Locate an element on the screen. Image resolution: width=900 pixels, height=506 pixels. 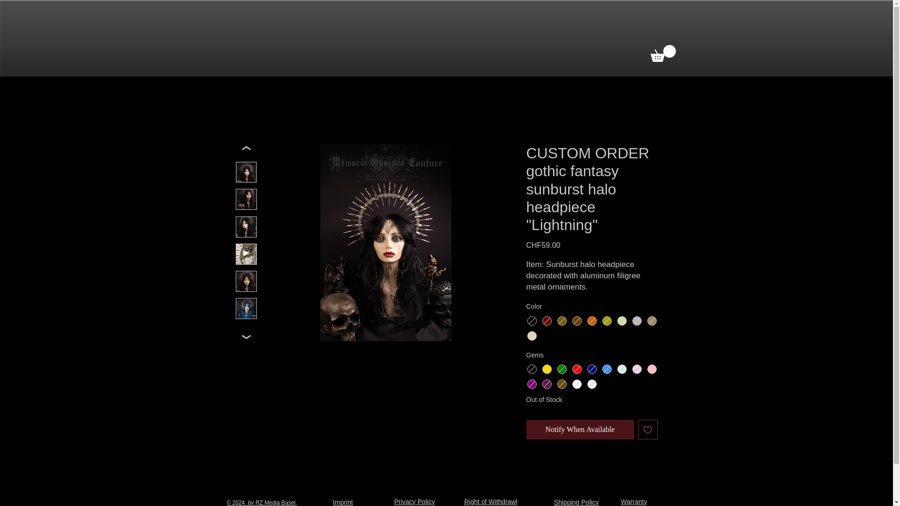
Privacy Policy is located at coordinates (414, 501).